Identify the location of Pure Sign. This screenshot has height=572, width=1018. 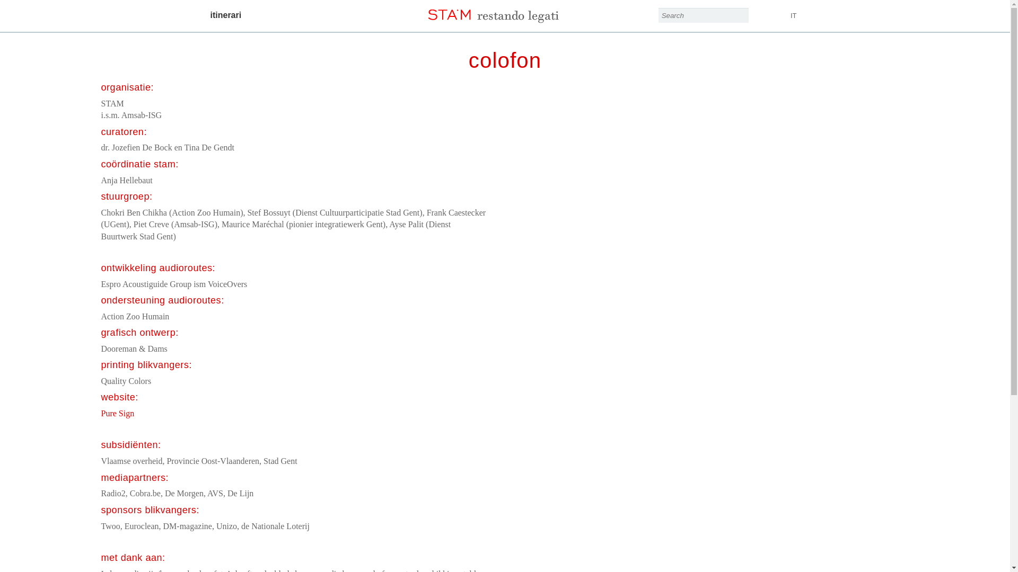
(118, 413).